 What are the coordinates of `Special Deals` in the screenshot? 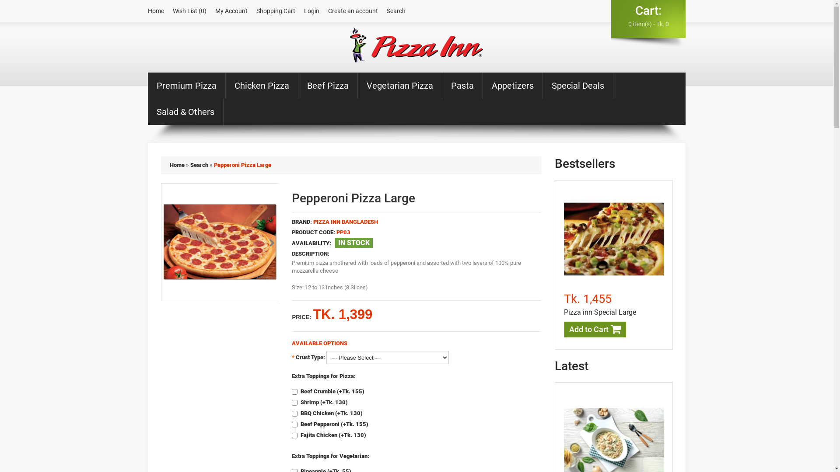 It's located at (578, 86).